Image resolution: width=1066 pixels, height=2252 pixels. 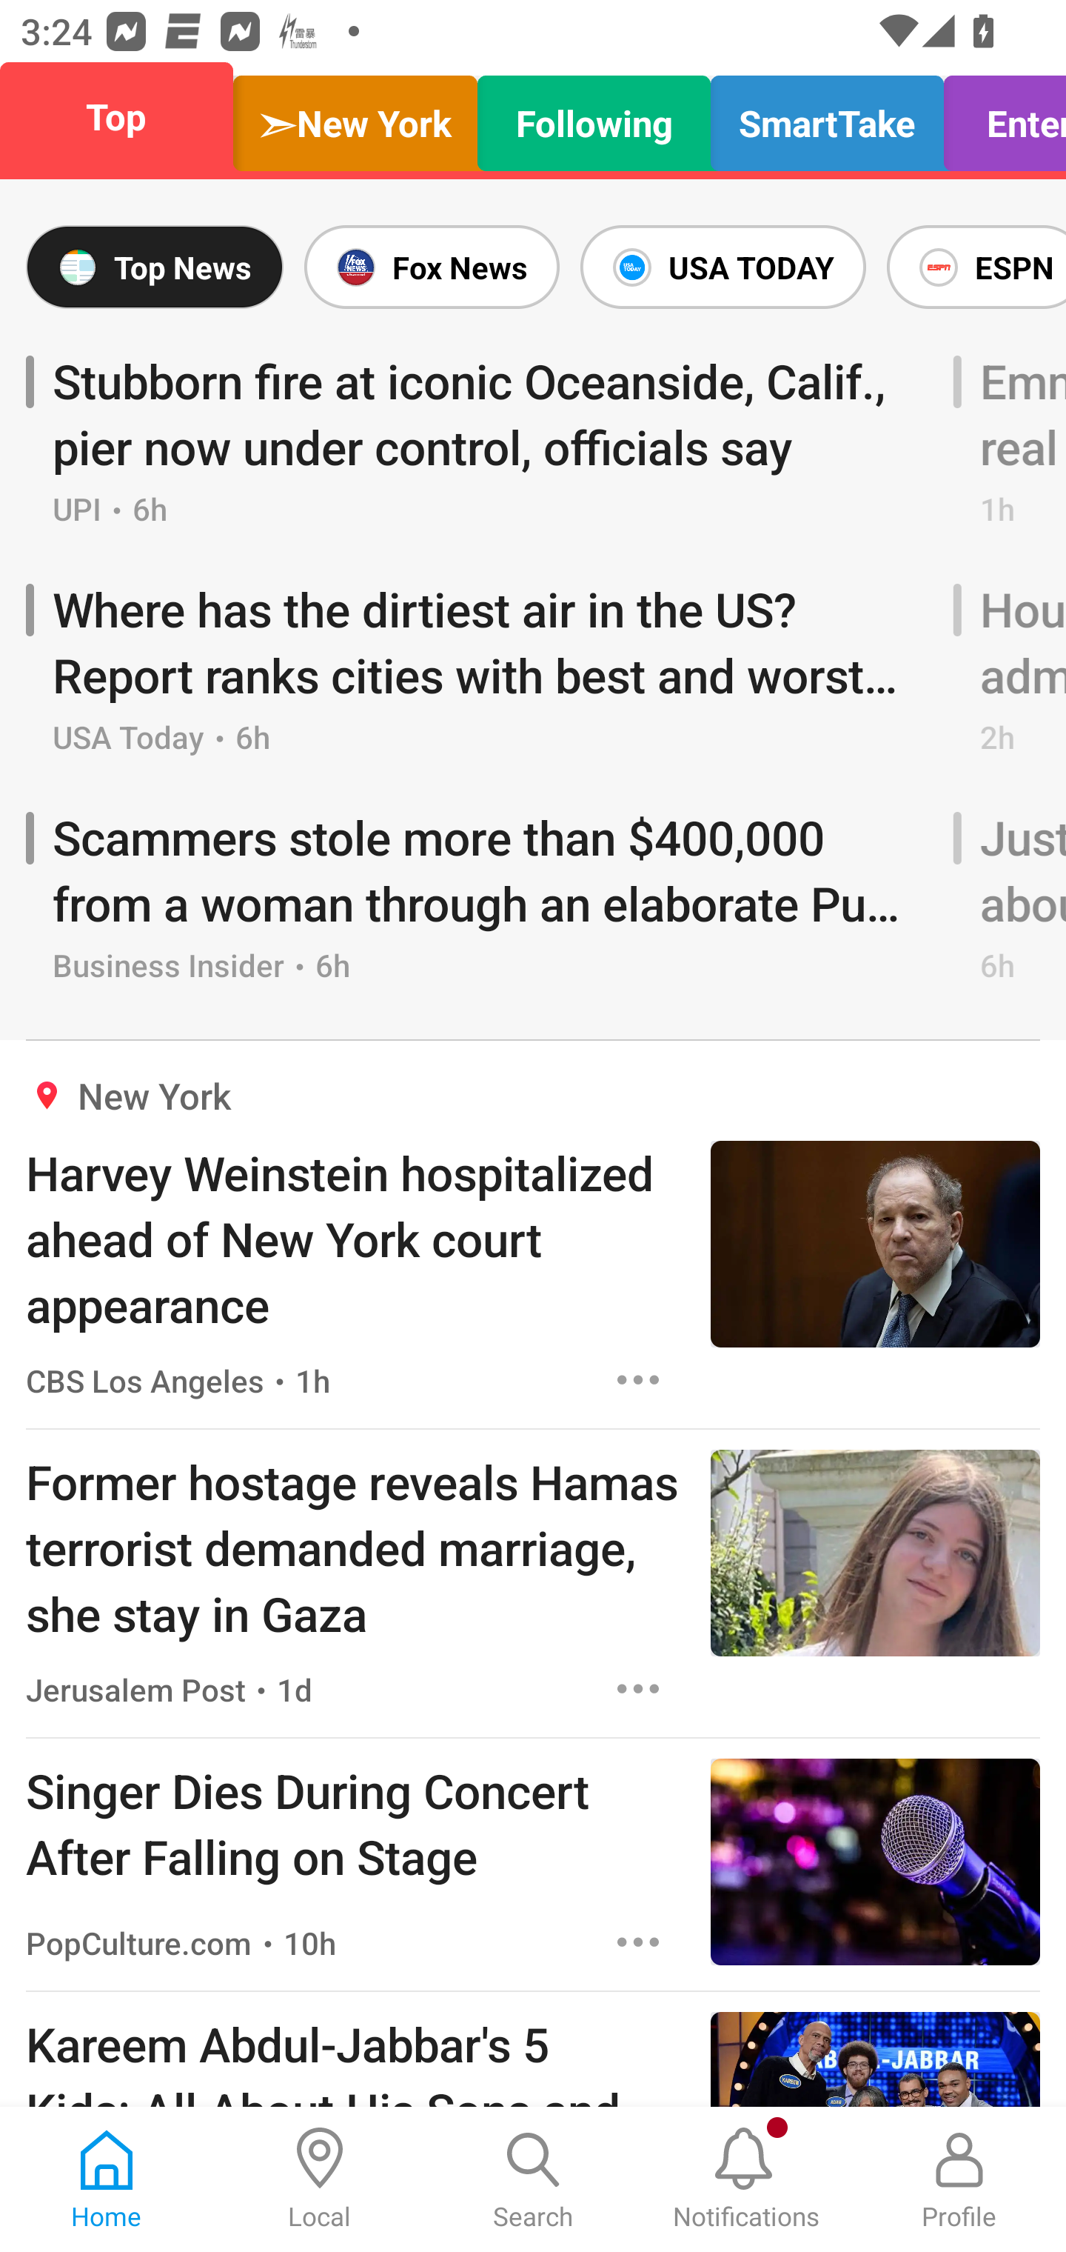 What do you see at coordinates (355, 117) in the screenshot?
I see `➣New York` at bounding box center [355, 117].